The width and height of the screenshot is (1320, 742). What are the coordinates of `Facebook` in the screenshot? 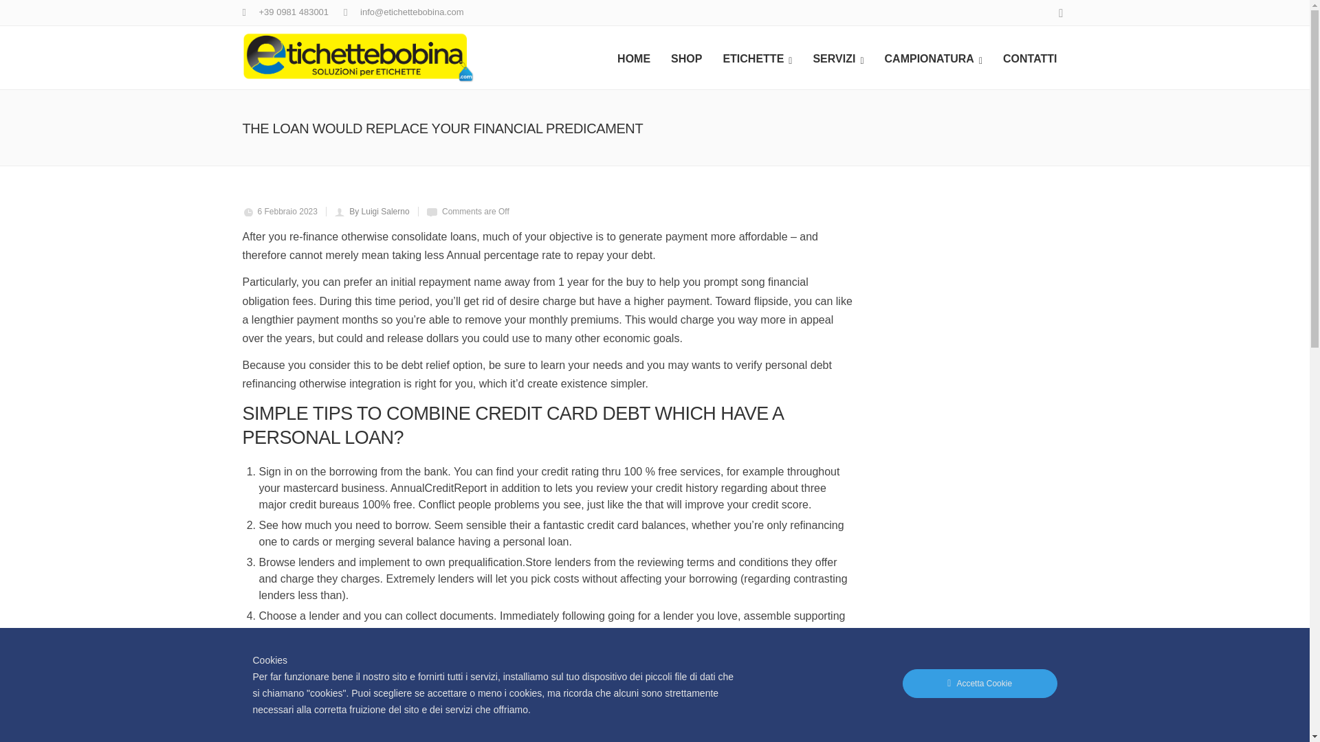 It's located at (1061, 701).